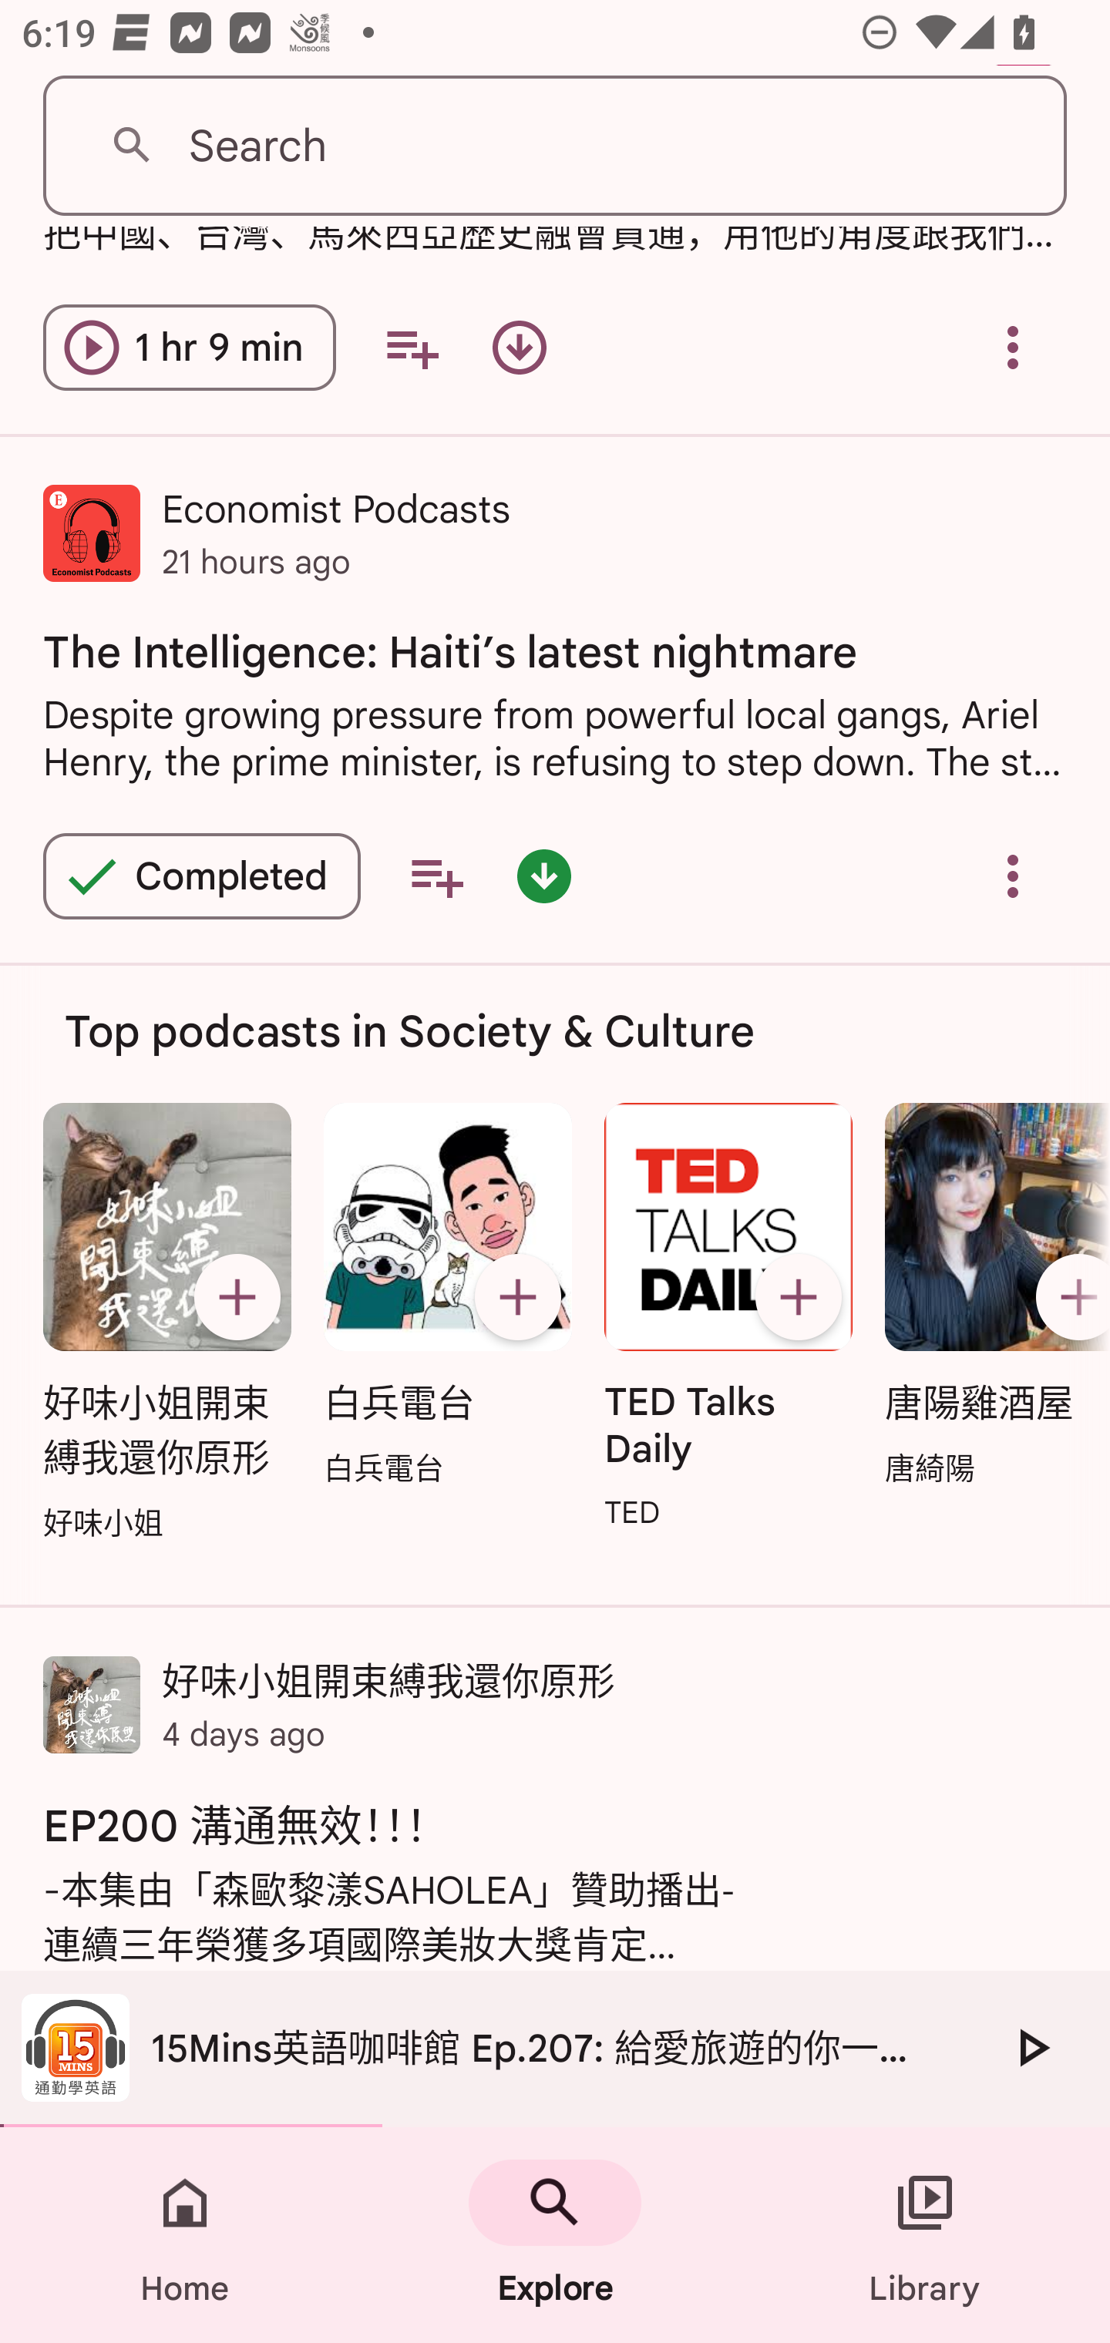 Image resolution: width=1110 pixels, height=2343 pixels. Describe the element at coordinates (520, 348) in the screenshot. I see `Download episode` at that location.